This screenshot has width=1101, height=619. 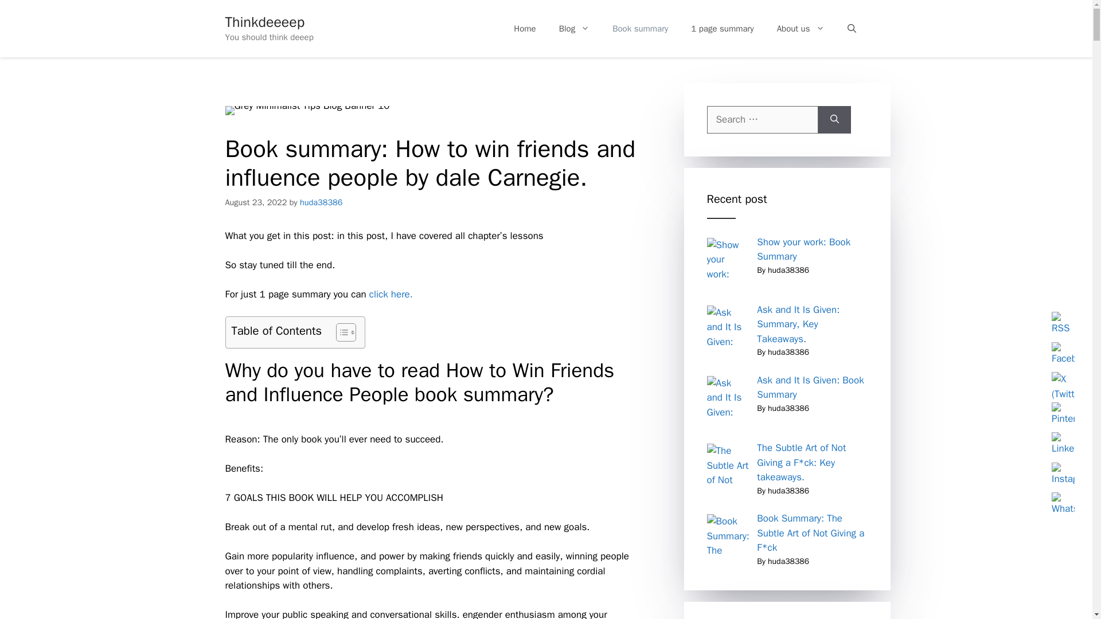 What do you see at coordinates (574, 29) in the screenshot?
I see `Blog` at bounding box center [574, 29].